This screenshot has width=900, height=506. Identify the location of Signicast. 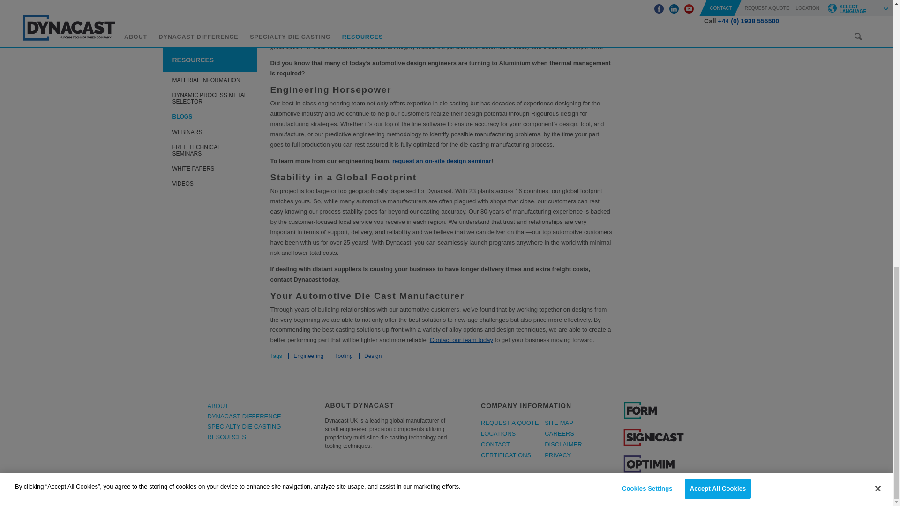
(653, 444).